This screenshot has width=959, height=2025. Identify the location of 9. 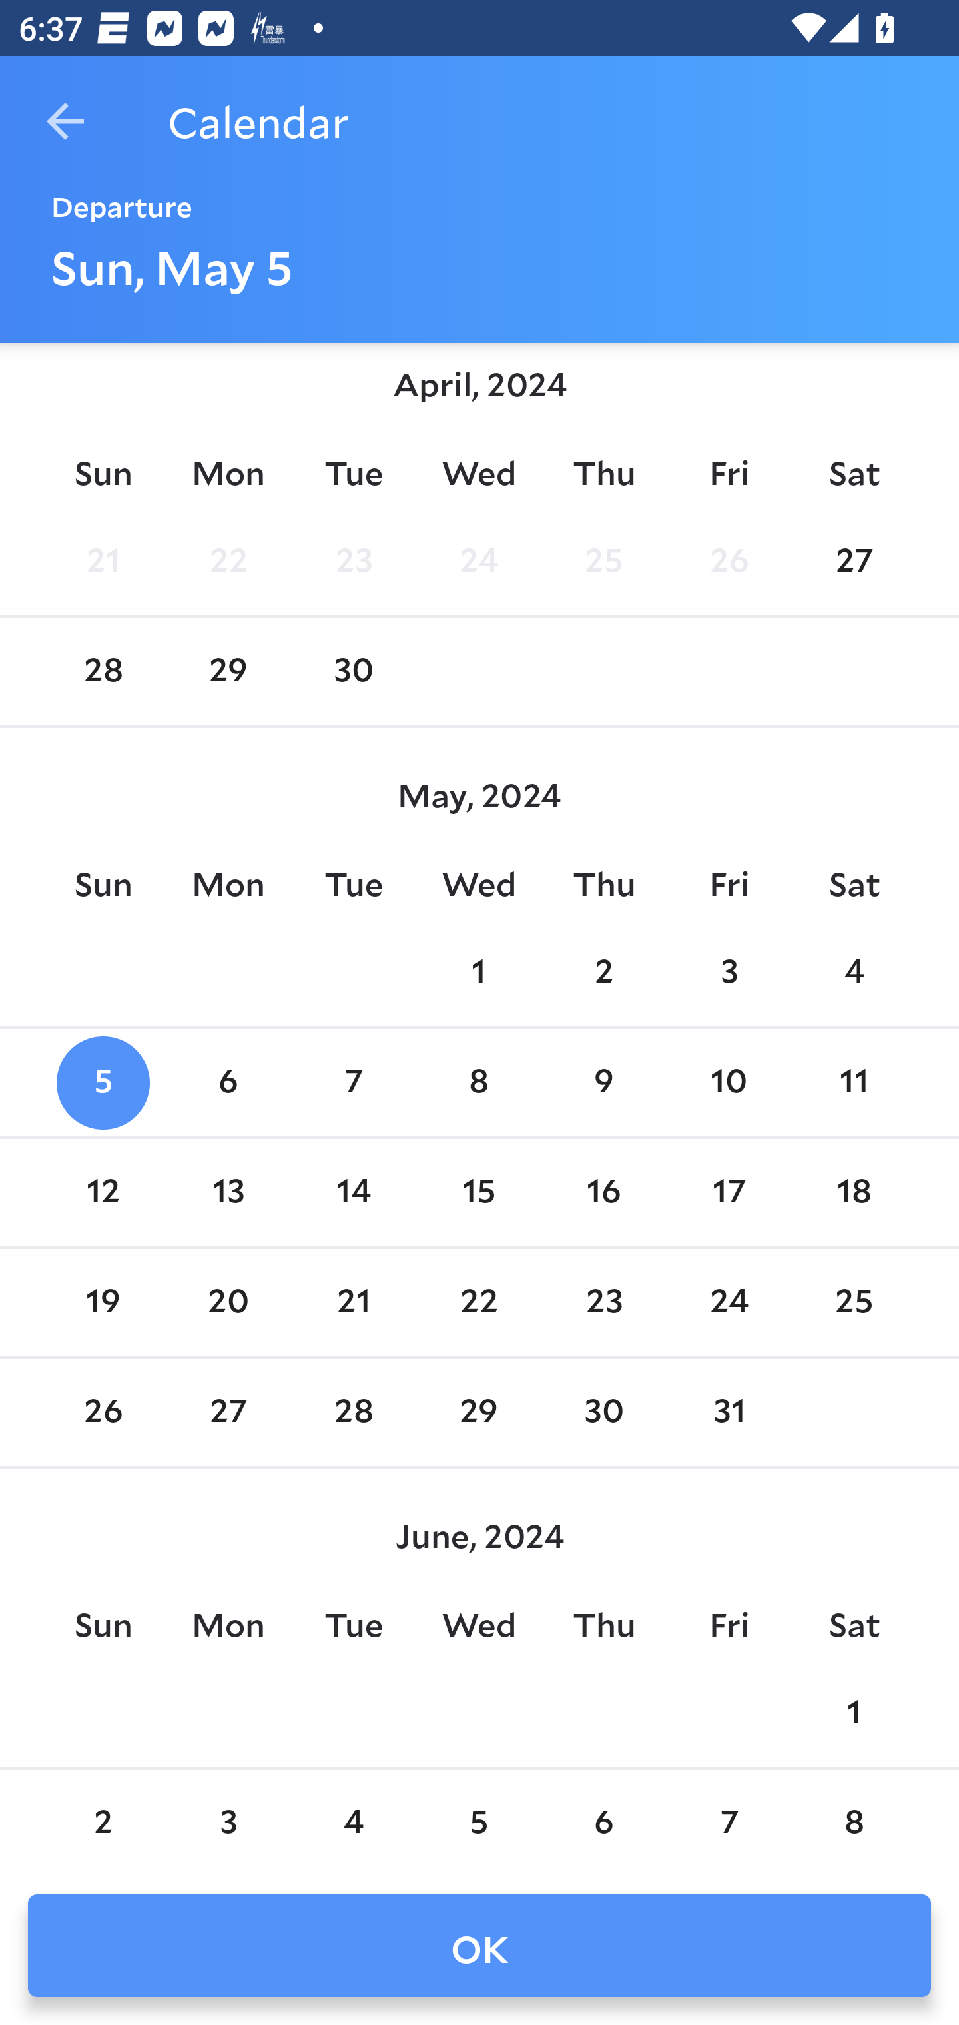
(603, 1083).